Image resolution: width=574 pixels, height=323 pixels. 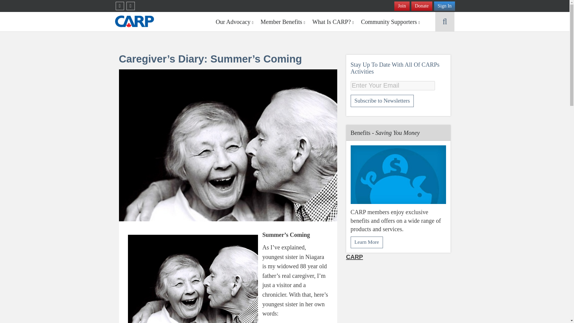 What do you see at coordinates (444, 6) in the screenshot?
I see `Sign In` at bounding box center [444, 6].